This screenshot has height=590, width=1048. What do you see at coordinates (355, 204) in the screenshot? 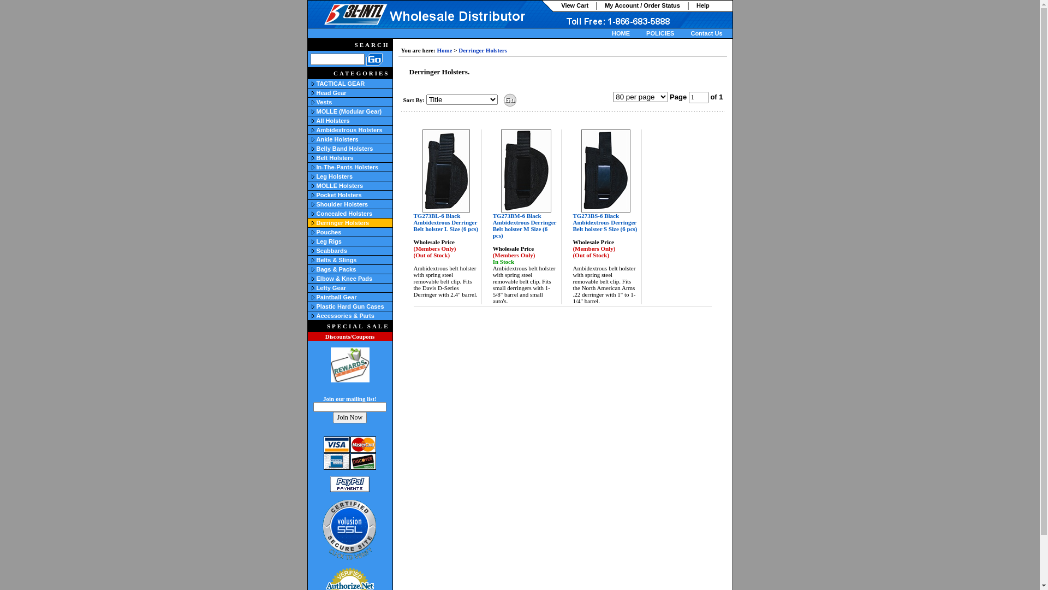
I see `Shoulder Holsters` at bounding box center [355, 204].